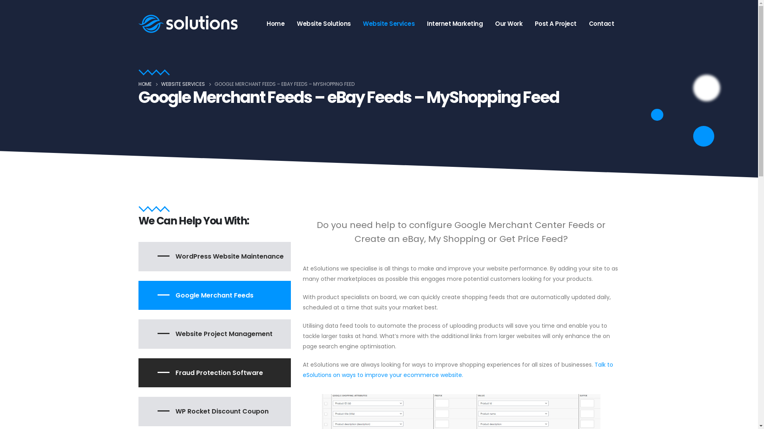 This screenshot has height=429, width=764. Describe the element at coordinates (215, 412) in the screenshot. I see `WP Rocket Discount Coupon` at that location.